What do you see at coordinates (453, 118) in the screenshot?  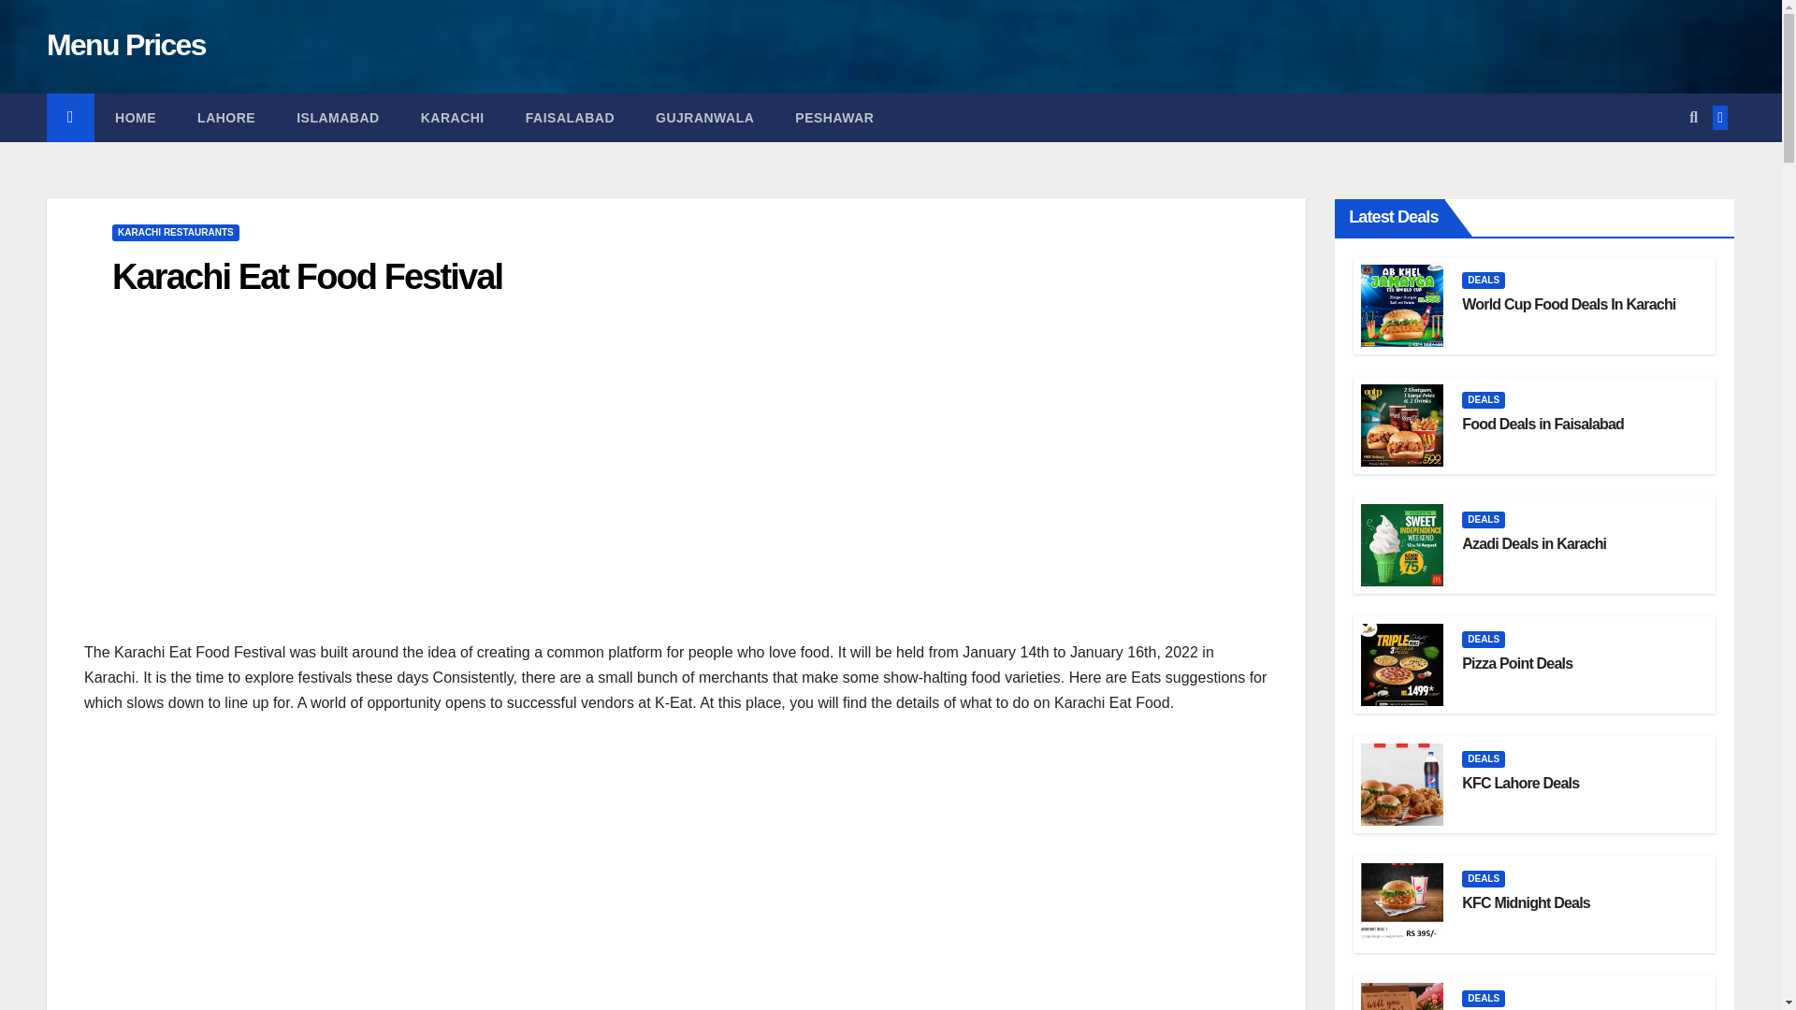 I see `KARACHI` at bounding box center [453, 118].